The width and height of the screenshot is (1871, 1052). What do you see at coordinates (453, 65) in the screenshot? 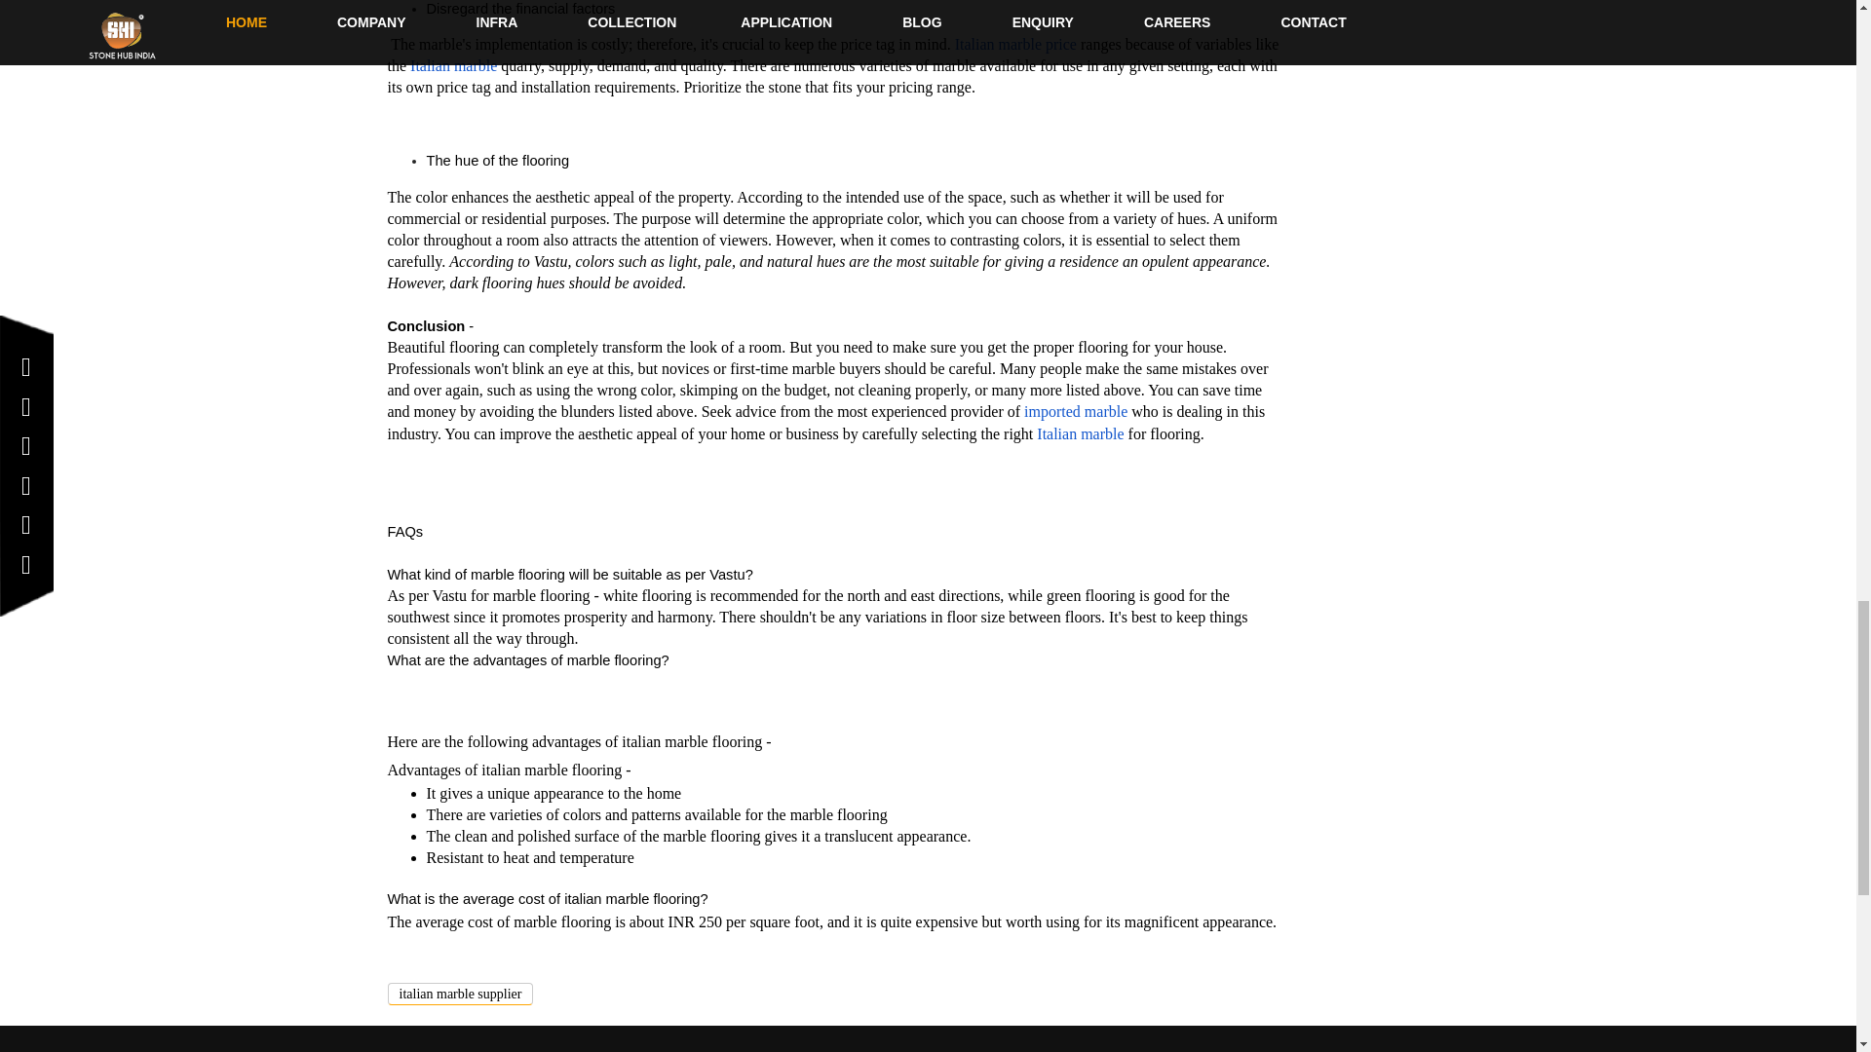
I see `Italian marble` at bounding box center [453, 65].